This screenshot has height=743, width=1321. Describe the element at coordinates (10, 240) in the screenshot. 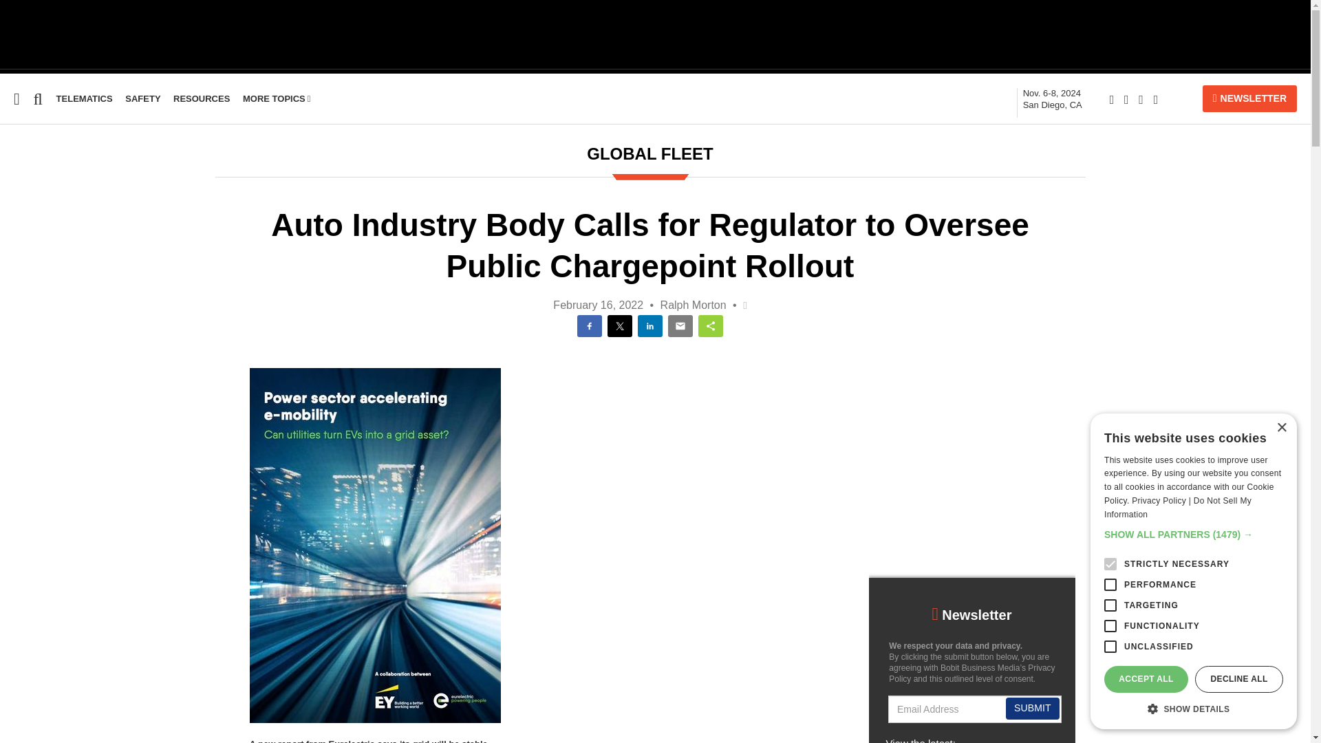

I see `Fuel` at that location.